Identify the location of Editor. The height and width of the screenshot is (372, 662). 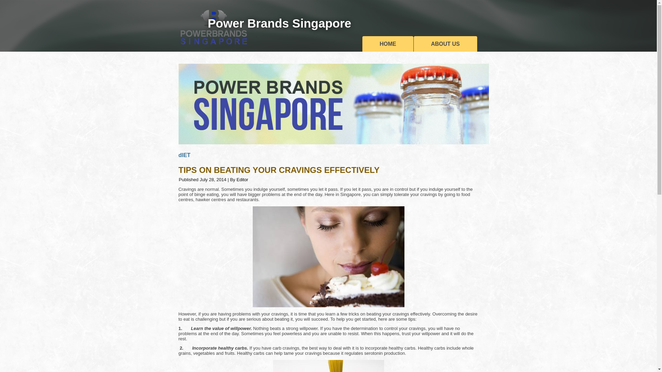
(242, 180).